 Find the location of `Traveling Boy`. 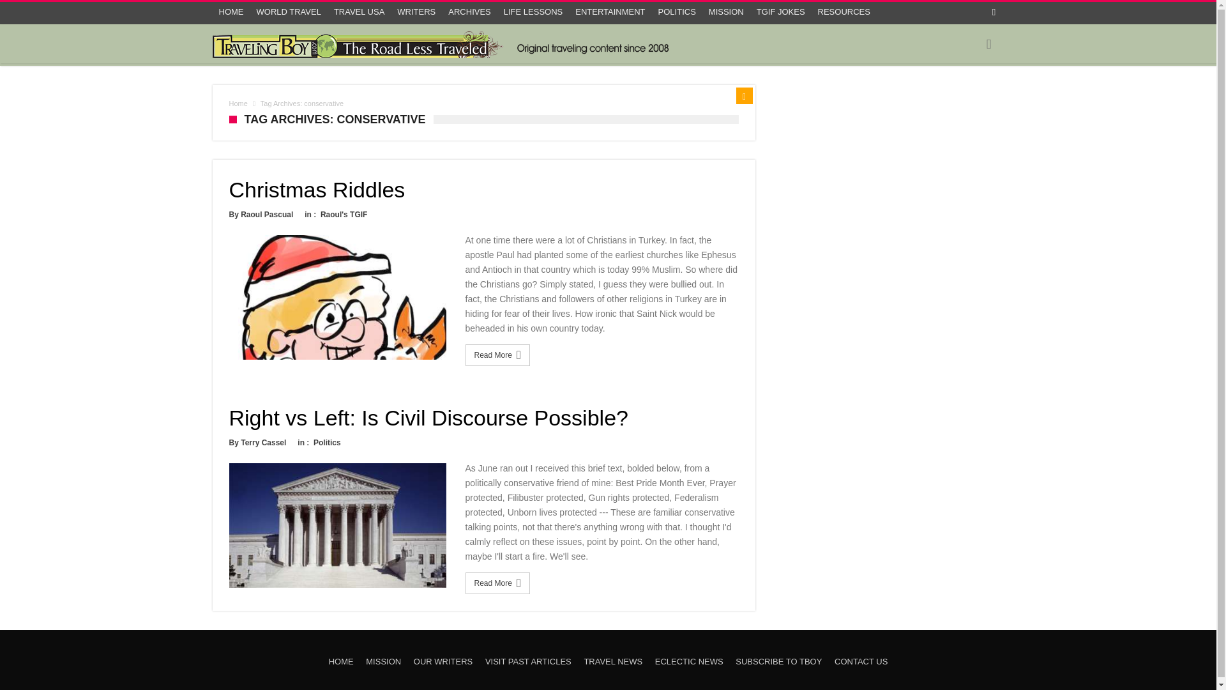

Traveling Boy is located at coordinates (444, 43).